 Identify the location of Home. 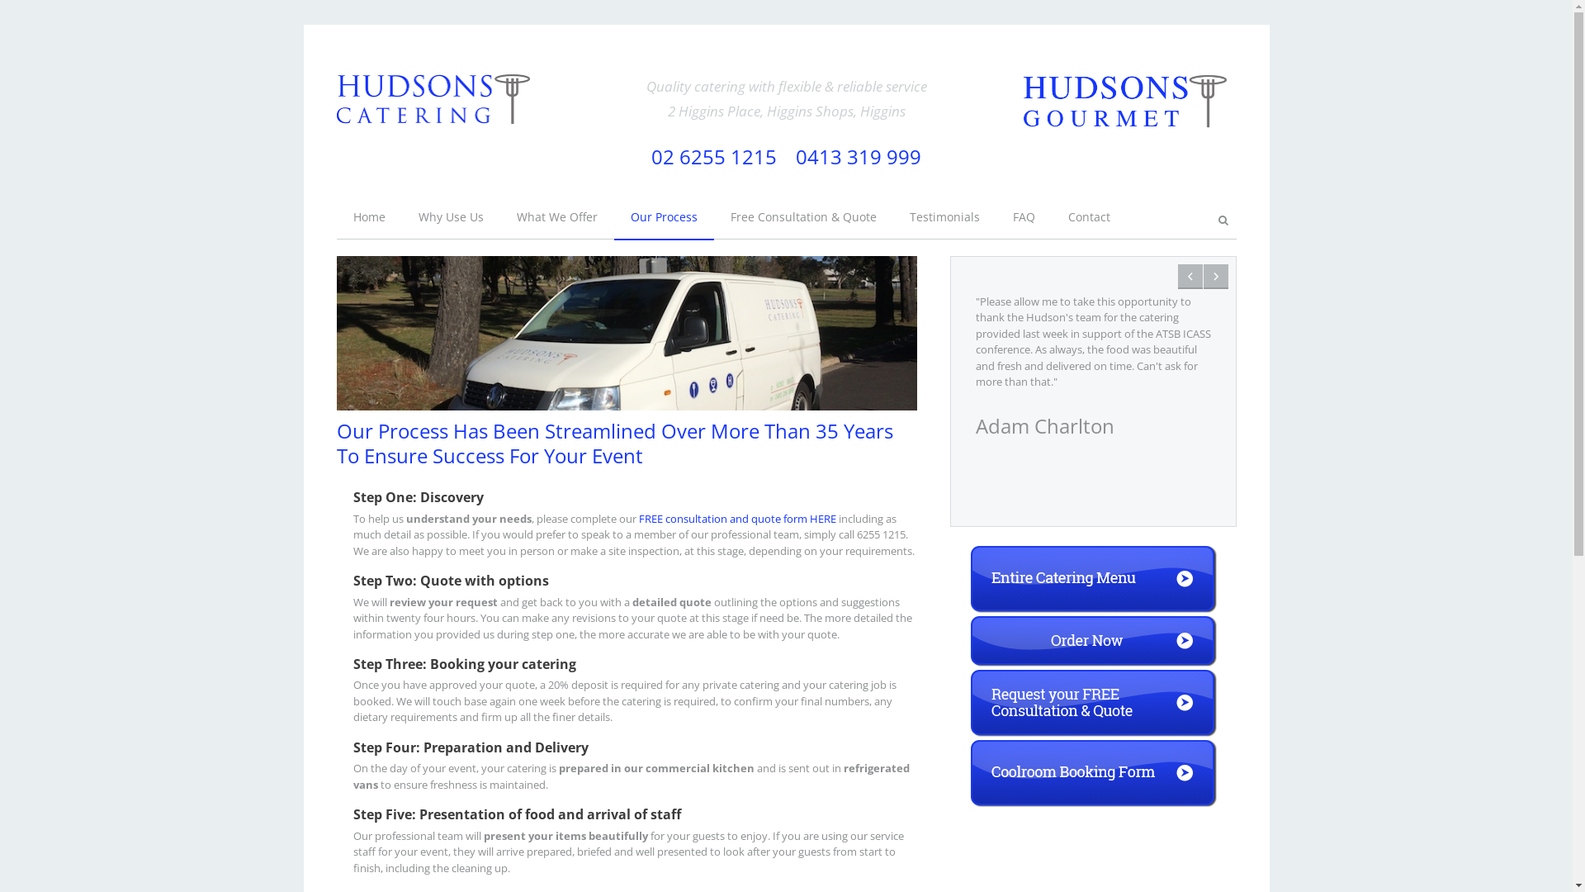
(370, 217).